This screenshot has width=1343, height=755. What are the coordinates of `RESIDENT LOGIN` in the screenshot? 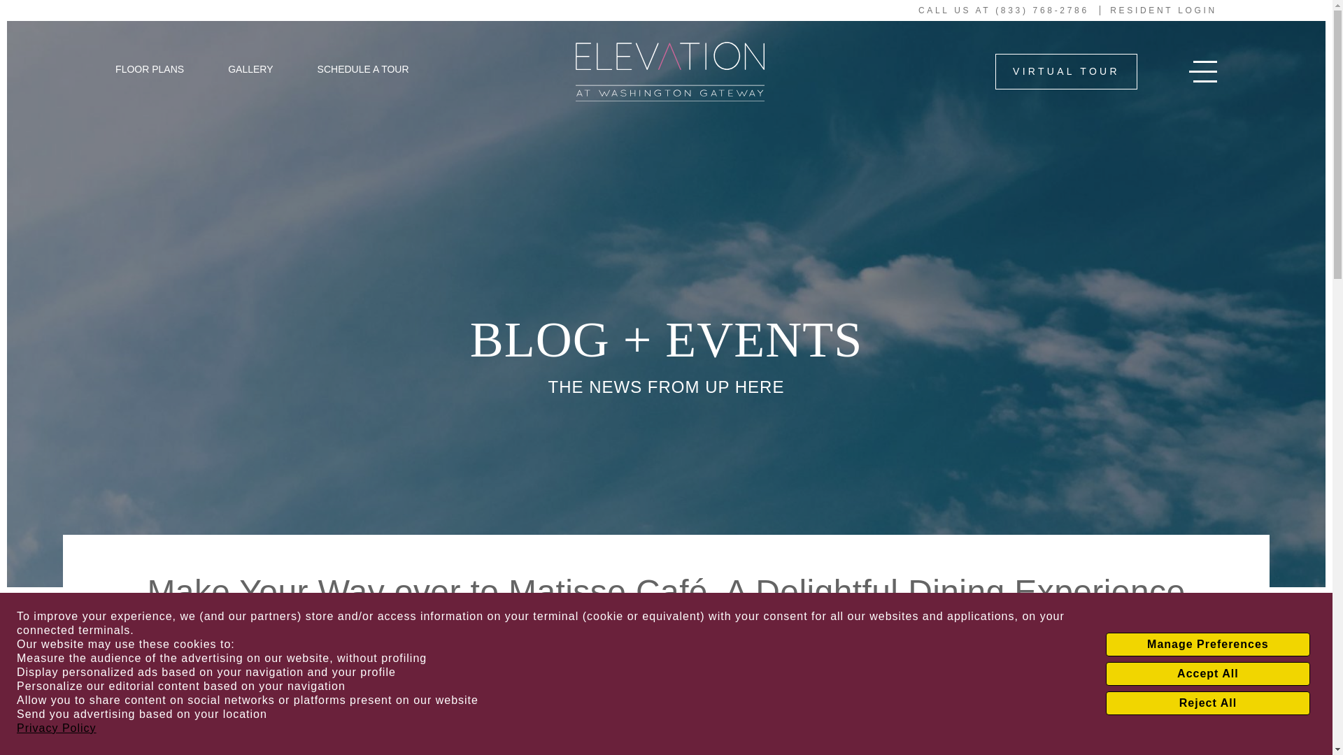 It's located at (1163, 10).